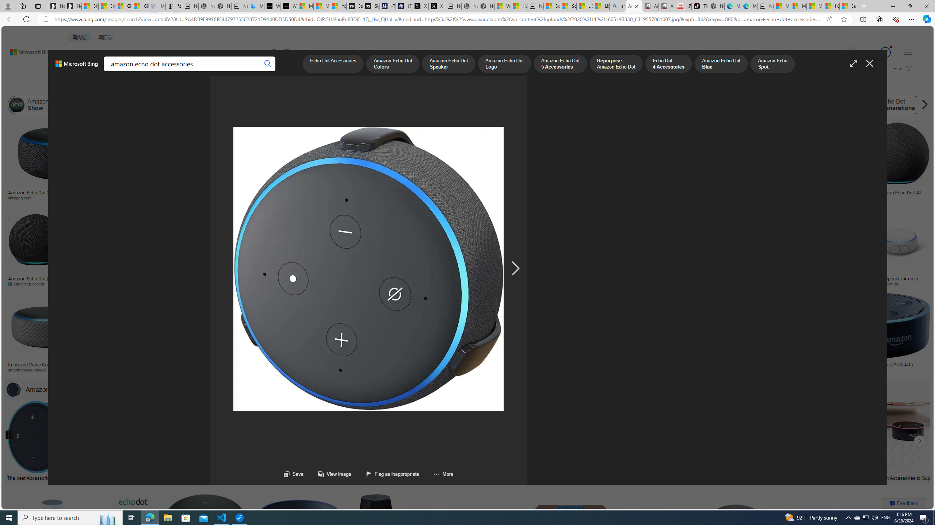  Describe the element at coordinates (238, 105) in the screenshot. I see `Amazon Echo Dot 3rd` at that location.